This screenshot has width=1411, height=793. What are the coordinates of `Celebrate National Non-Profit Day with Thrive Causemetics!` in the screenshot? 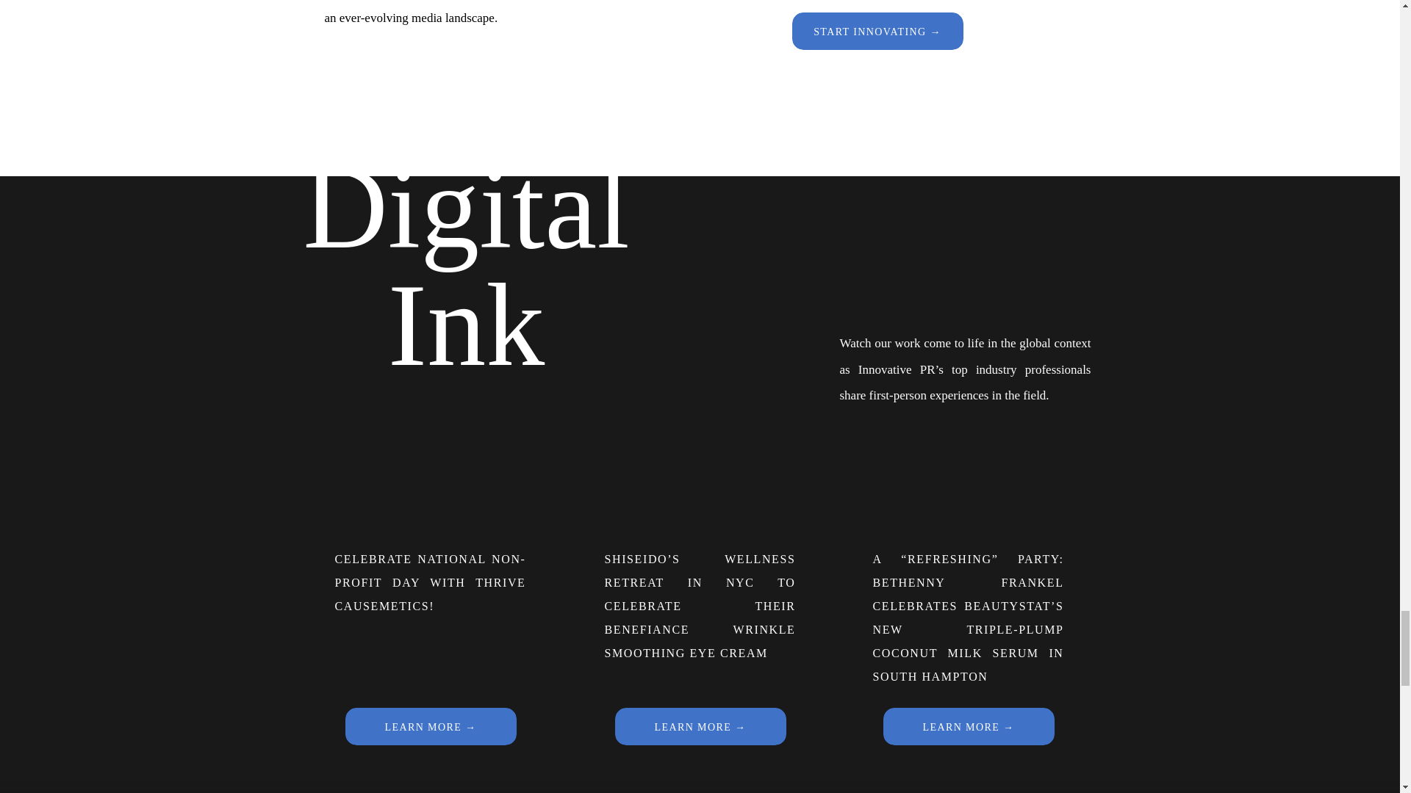 It's located at (431, 727).